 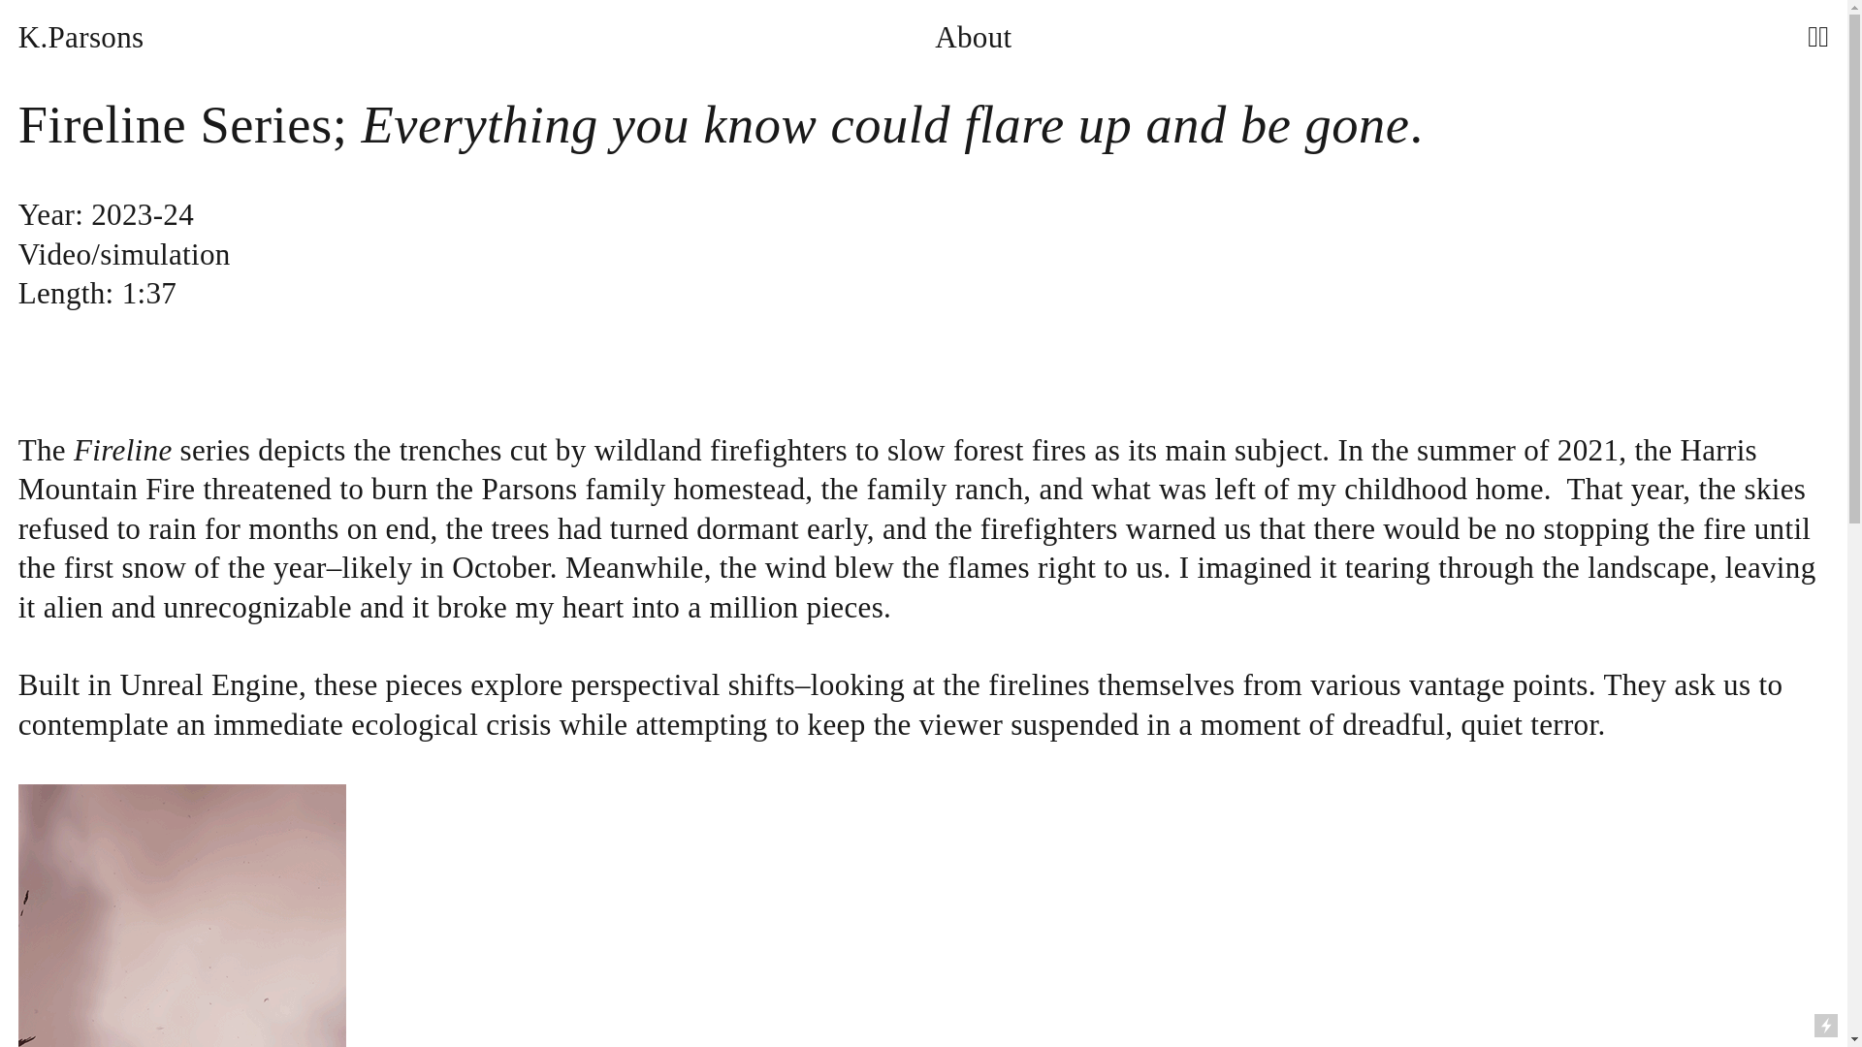 What do you see at coordinates (81, 39) in the screenshot?
I see `K.Parsons` at bounding box center [81, 39].